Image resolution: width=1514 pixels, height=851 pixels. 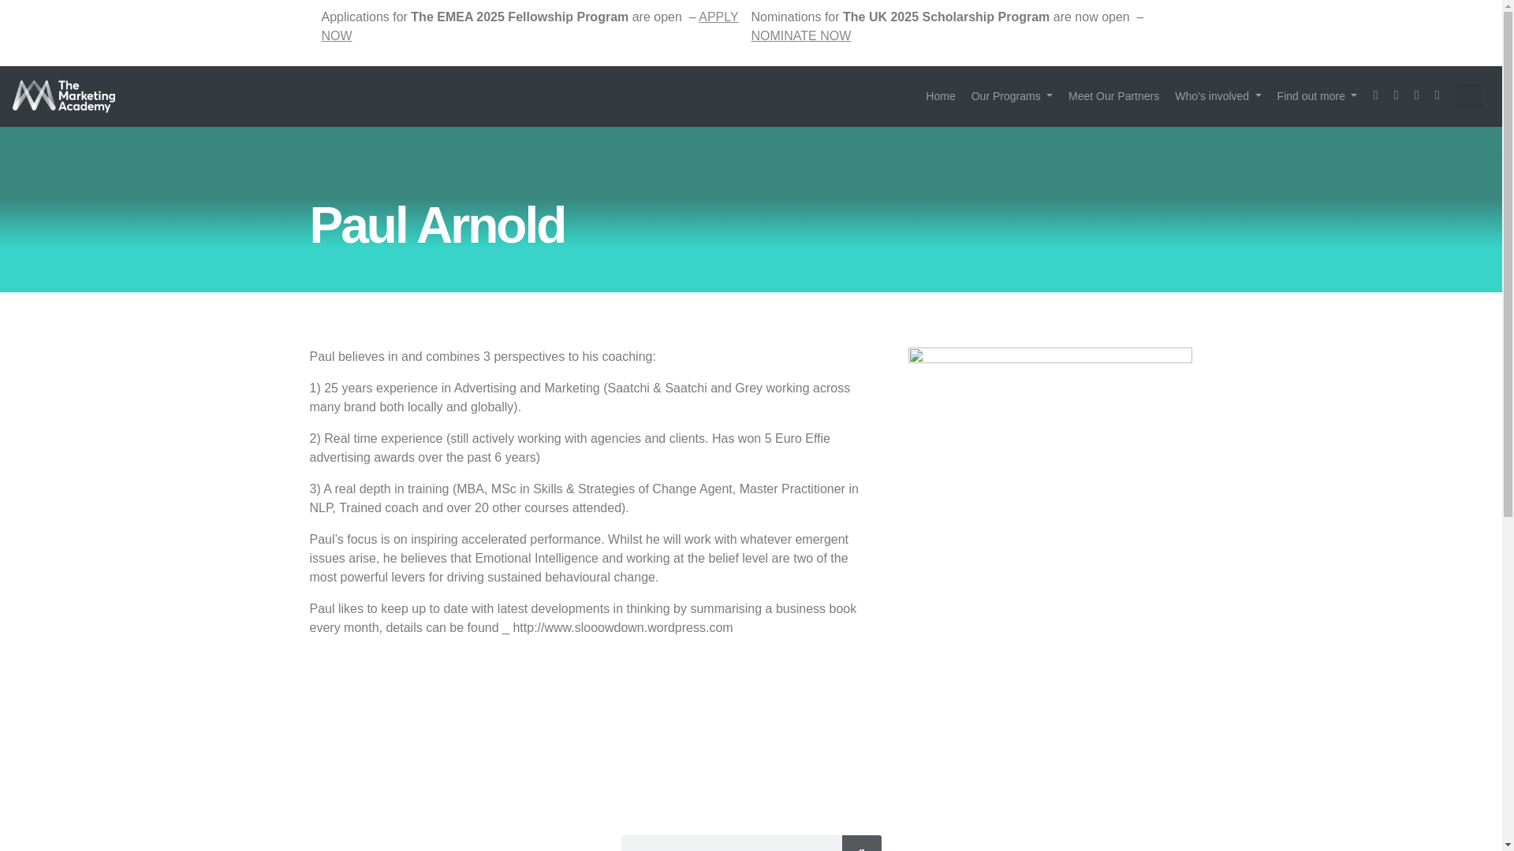 I want to click on Home, so click(x=940, y=96).